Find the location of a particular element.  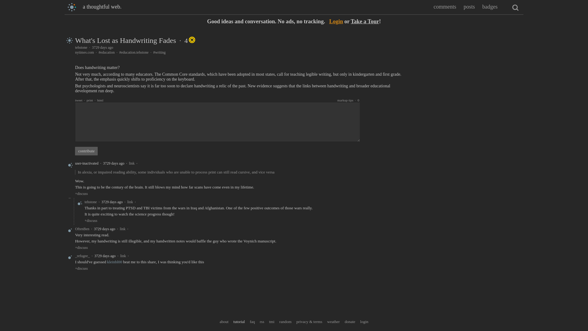

Login is located at coordinates (336, 21).